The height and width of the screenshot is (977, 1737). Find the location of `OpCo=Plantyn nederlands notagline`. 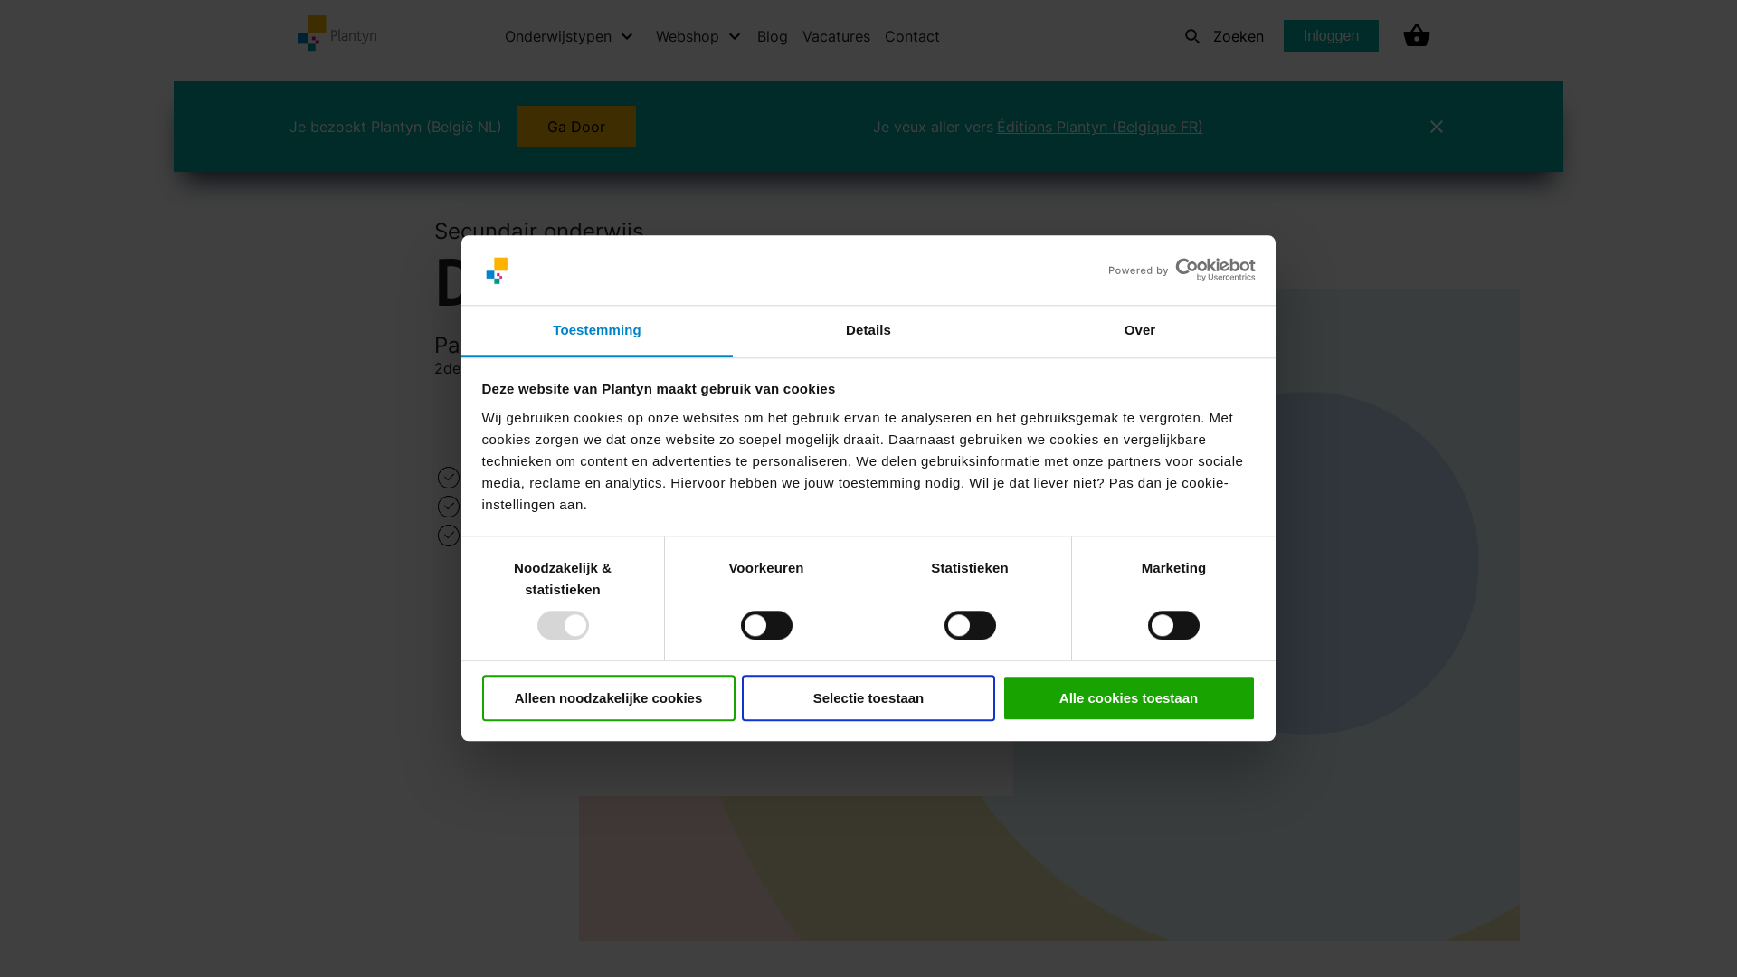

OpCo=Plantyn nederlands notagline is located at coordinates (365, 33).